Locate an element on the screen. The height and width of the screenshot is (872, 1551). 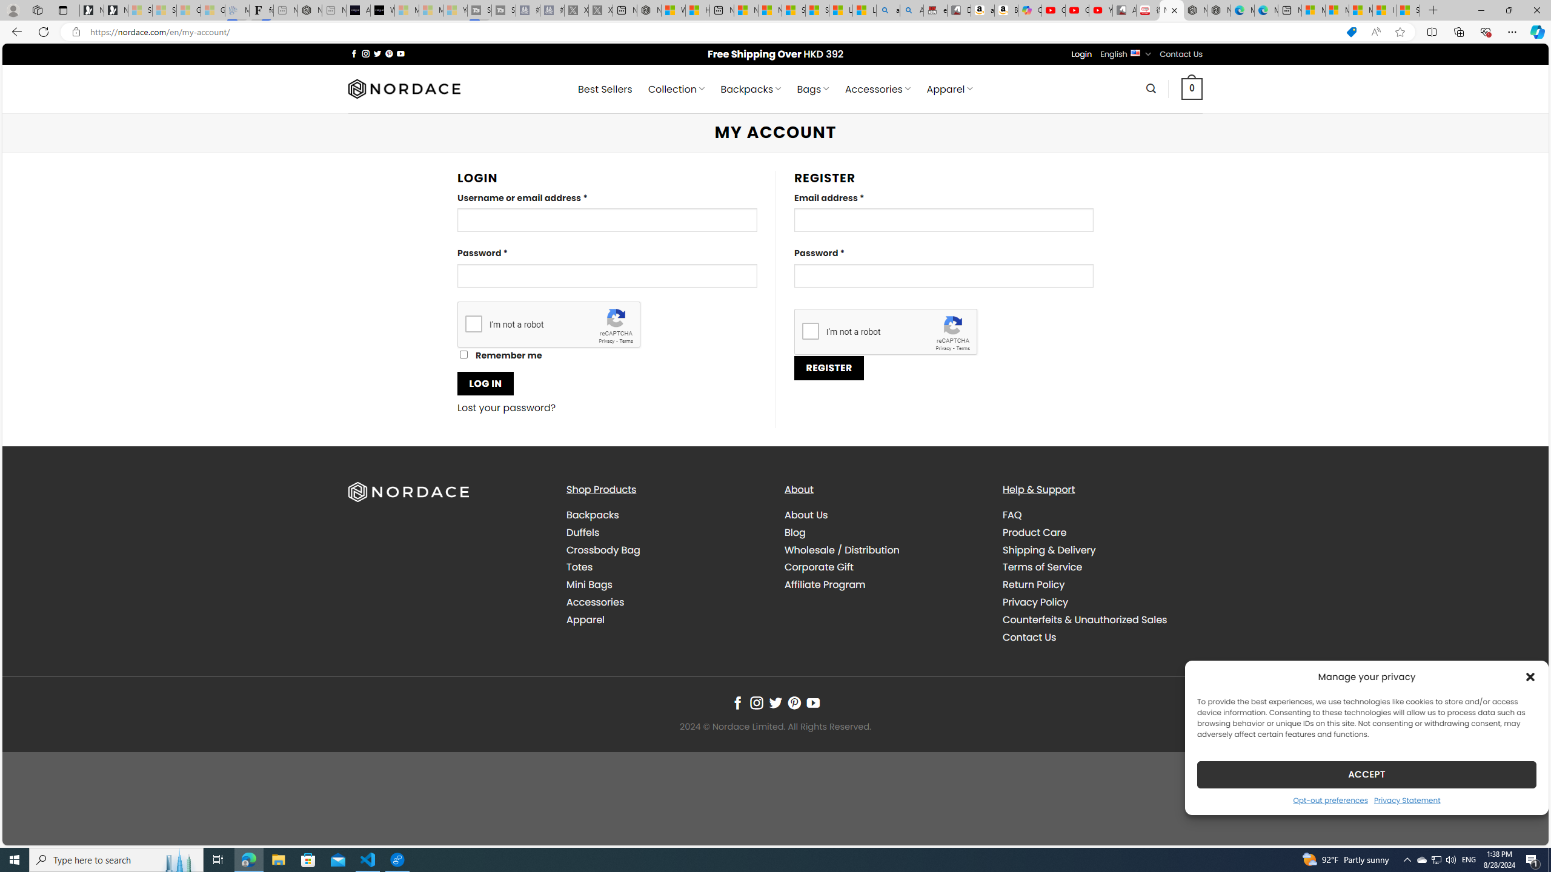
Follow on Twitter is located at coordinates (775, 702).